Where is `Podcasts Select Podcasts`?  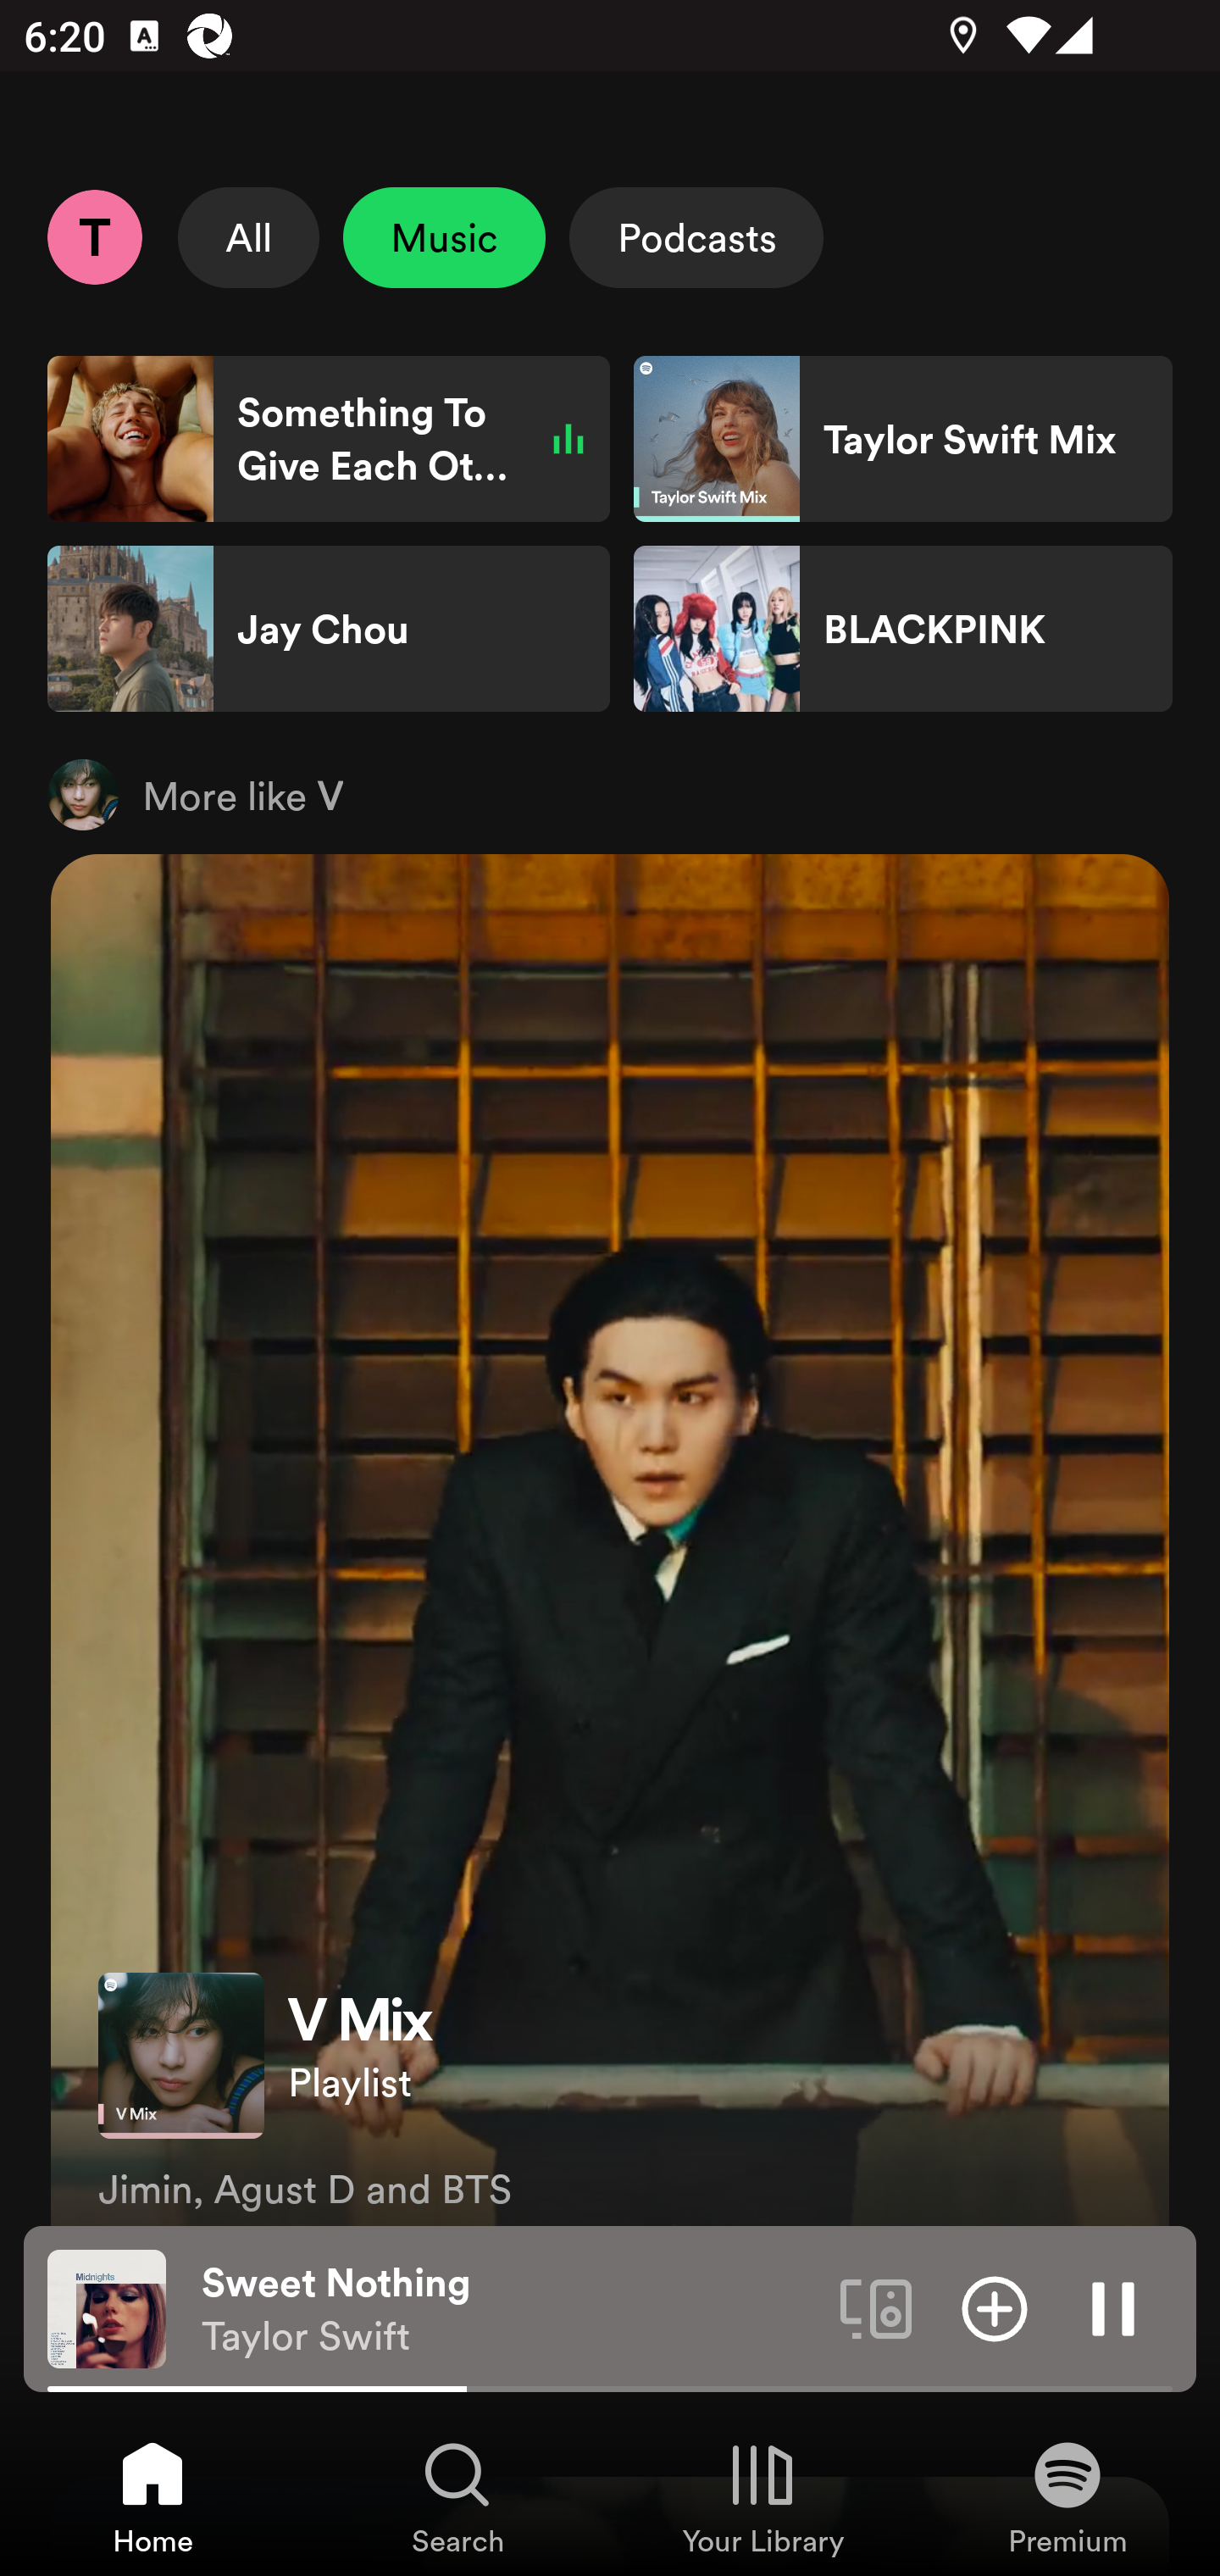
Podcasts Select Podcasts is located at coordinates (696, 237).